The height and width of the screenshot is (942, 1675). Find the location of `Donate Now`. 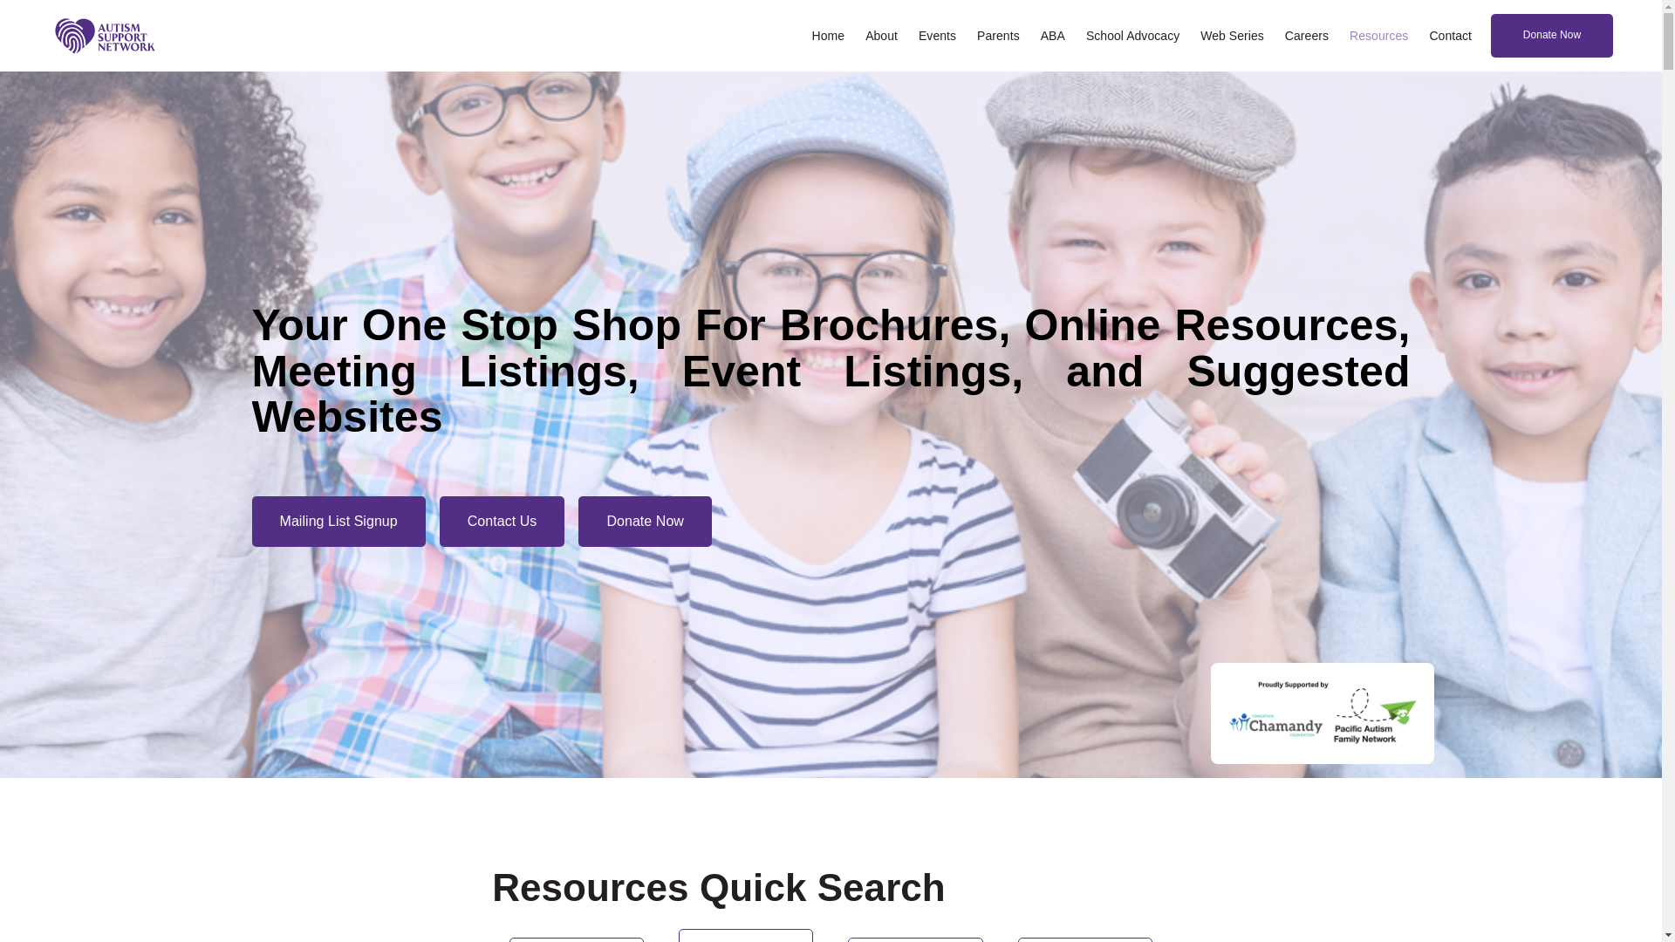

Donate Now is located at coordinates (1552, 36).